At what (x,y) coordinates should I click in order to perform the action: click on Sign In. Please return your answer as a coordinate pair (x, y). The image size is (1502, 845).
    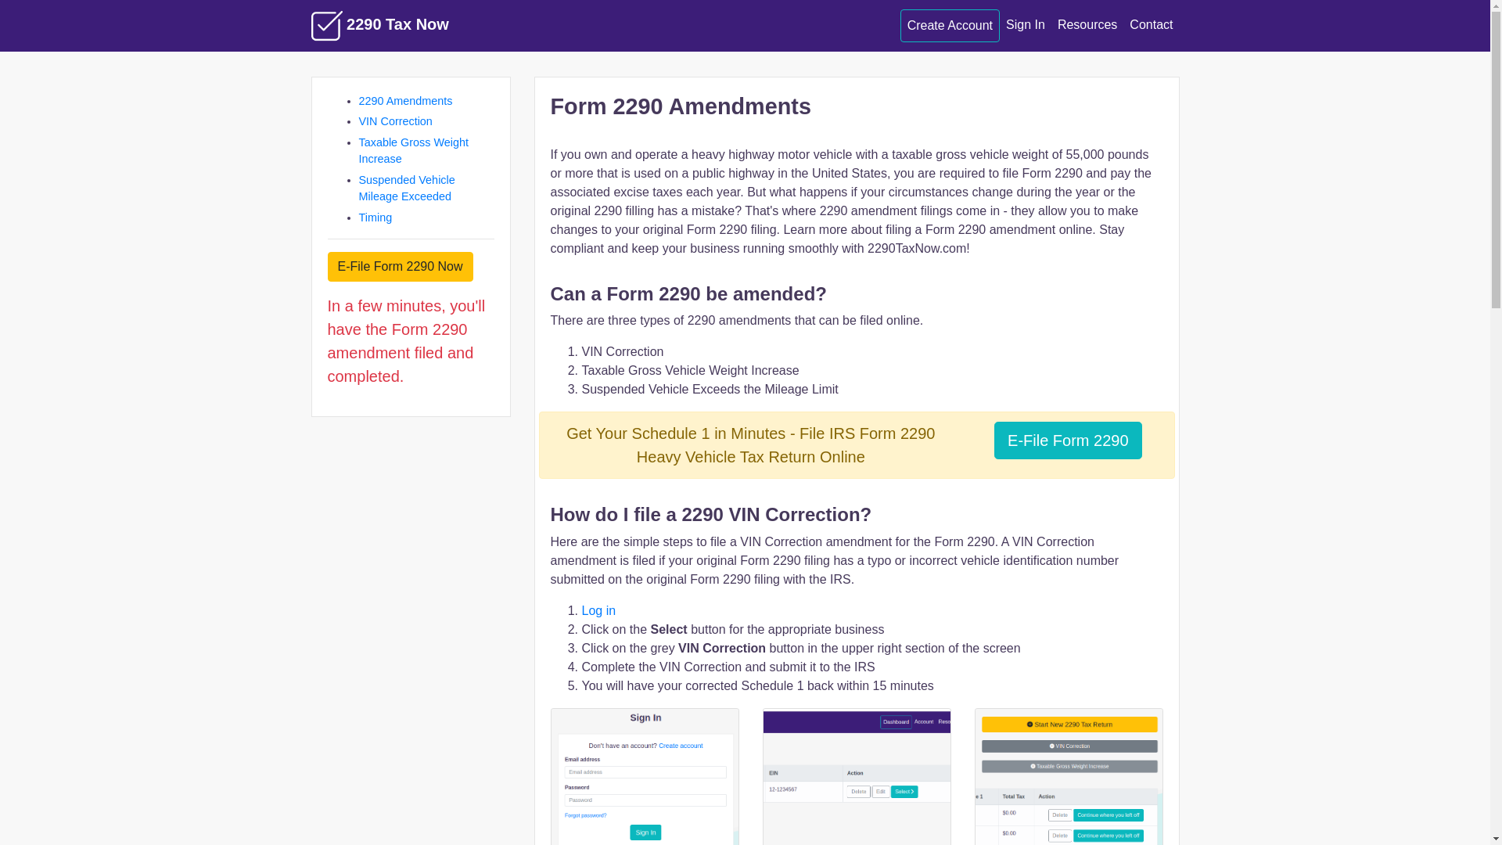
    Looking at the image, I should click on (1026, 25).